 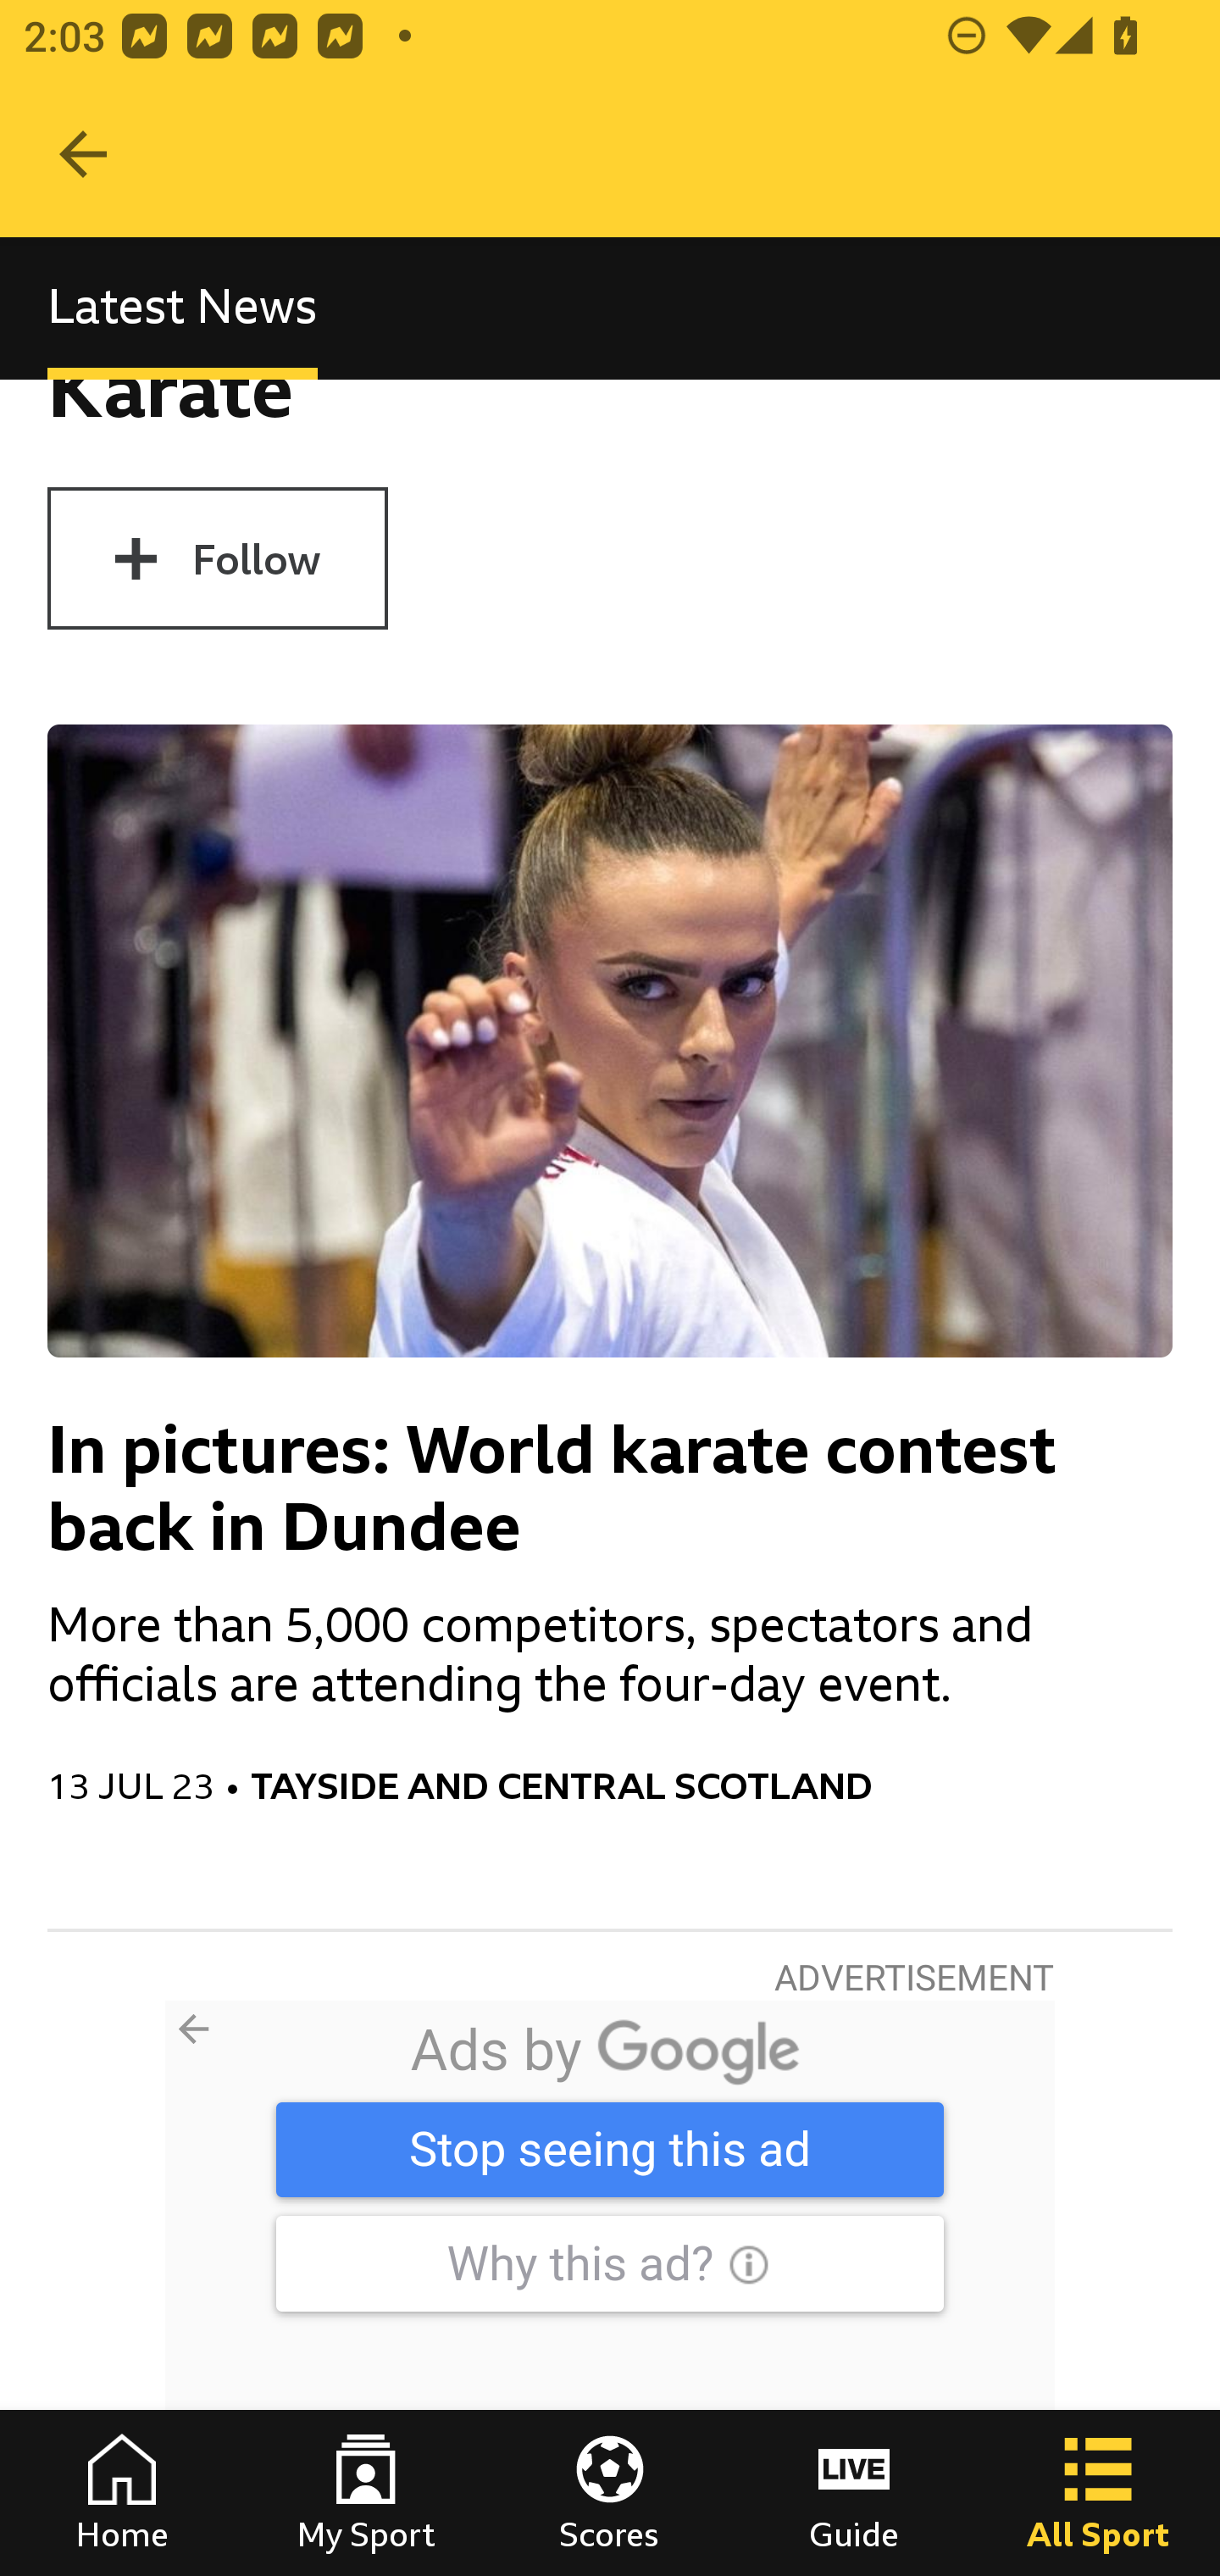 What do you see at coordinates (182, 307) in the screenshot?
I see `Latest News, selected Latest News` at bounding box center [182, 307].